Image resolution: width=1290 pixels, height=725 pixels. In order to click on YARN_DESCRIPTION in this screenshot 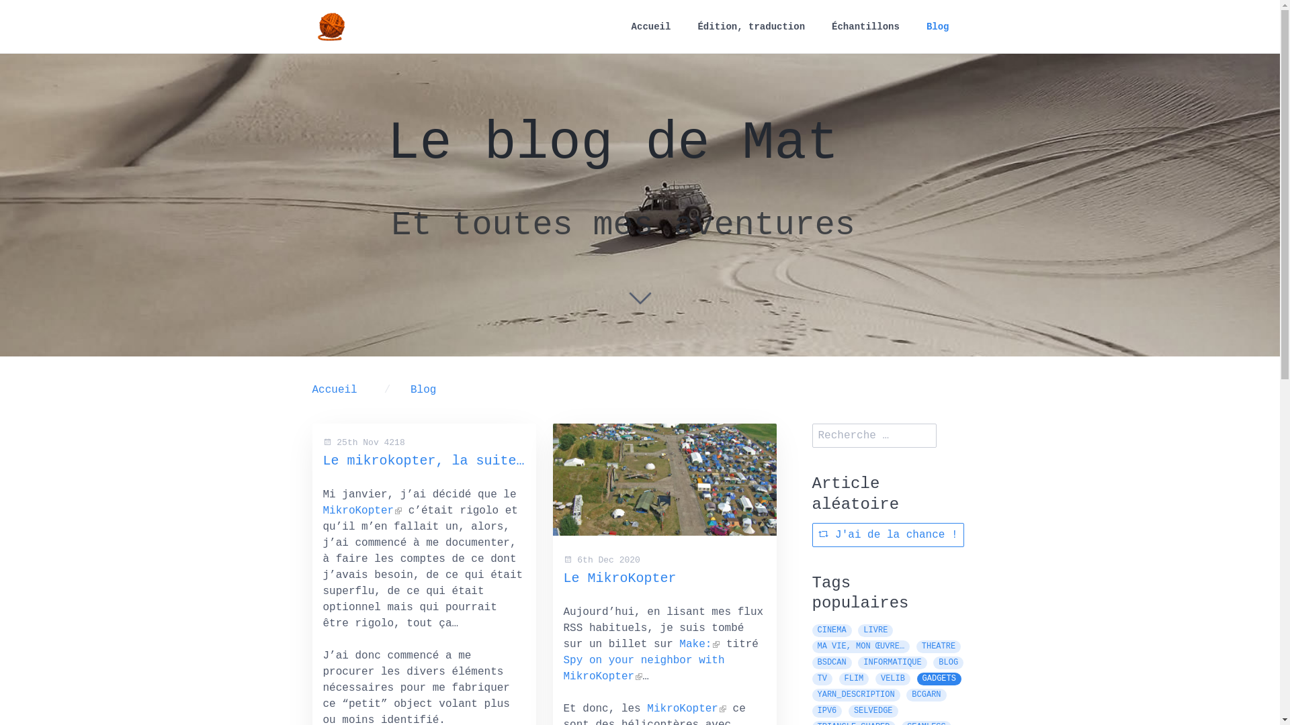, I will do `click(856, 695)`.